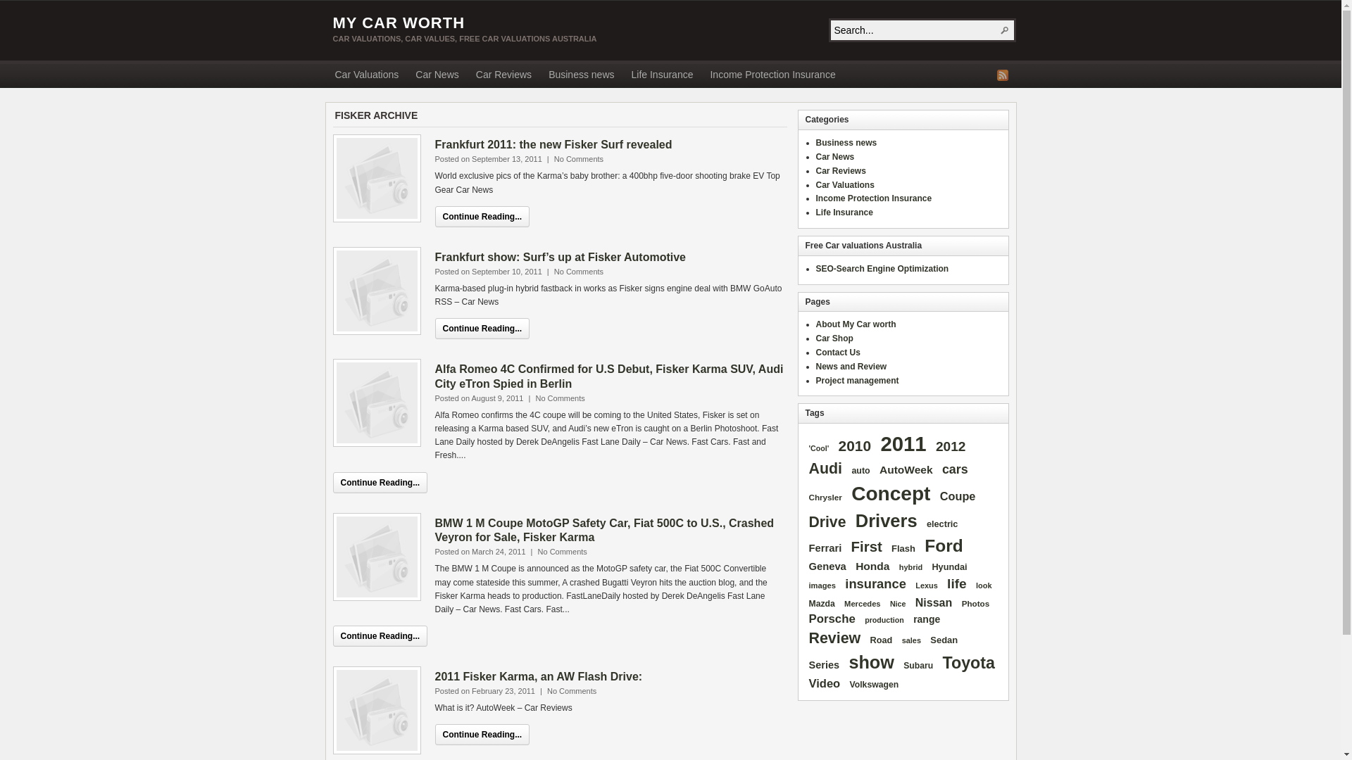  Describe the element at coordinates (437, 76) in the screenshot. I see `Car News` at that location.